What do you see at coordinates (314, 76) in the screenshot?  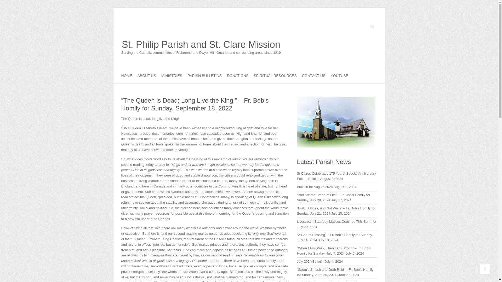 I see `CONTACT US` at bounding box center [314, 76].